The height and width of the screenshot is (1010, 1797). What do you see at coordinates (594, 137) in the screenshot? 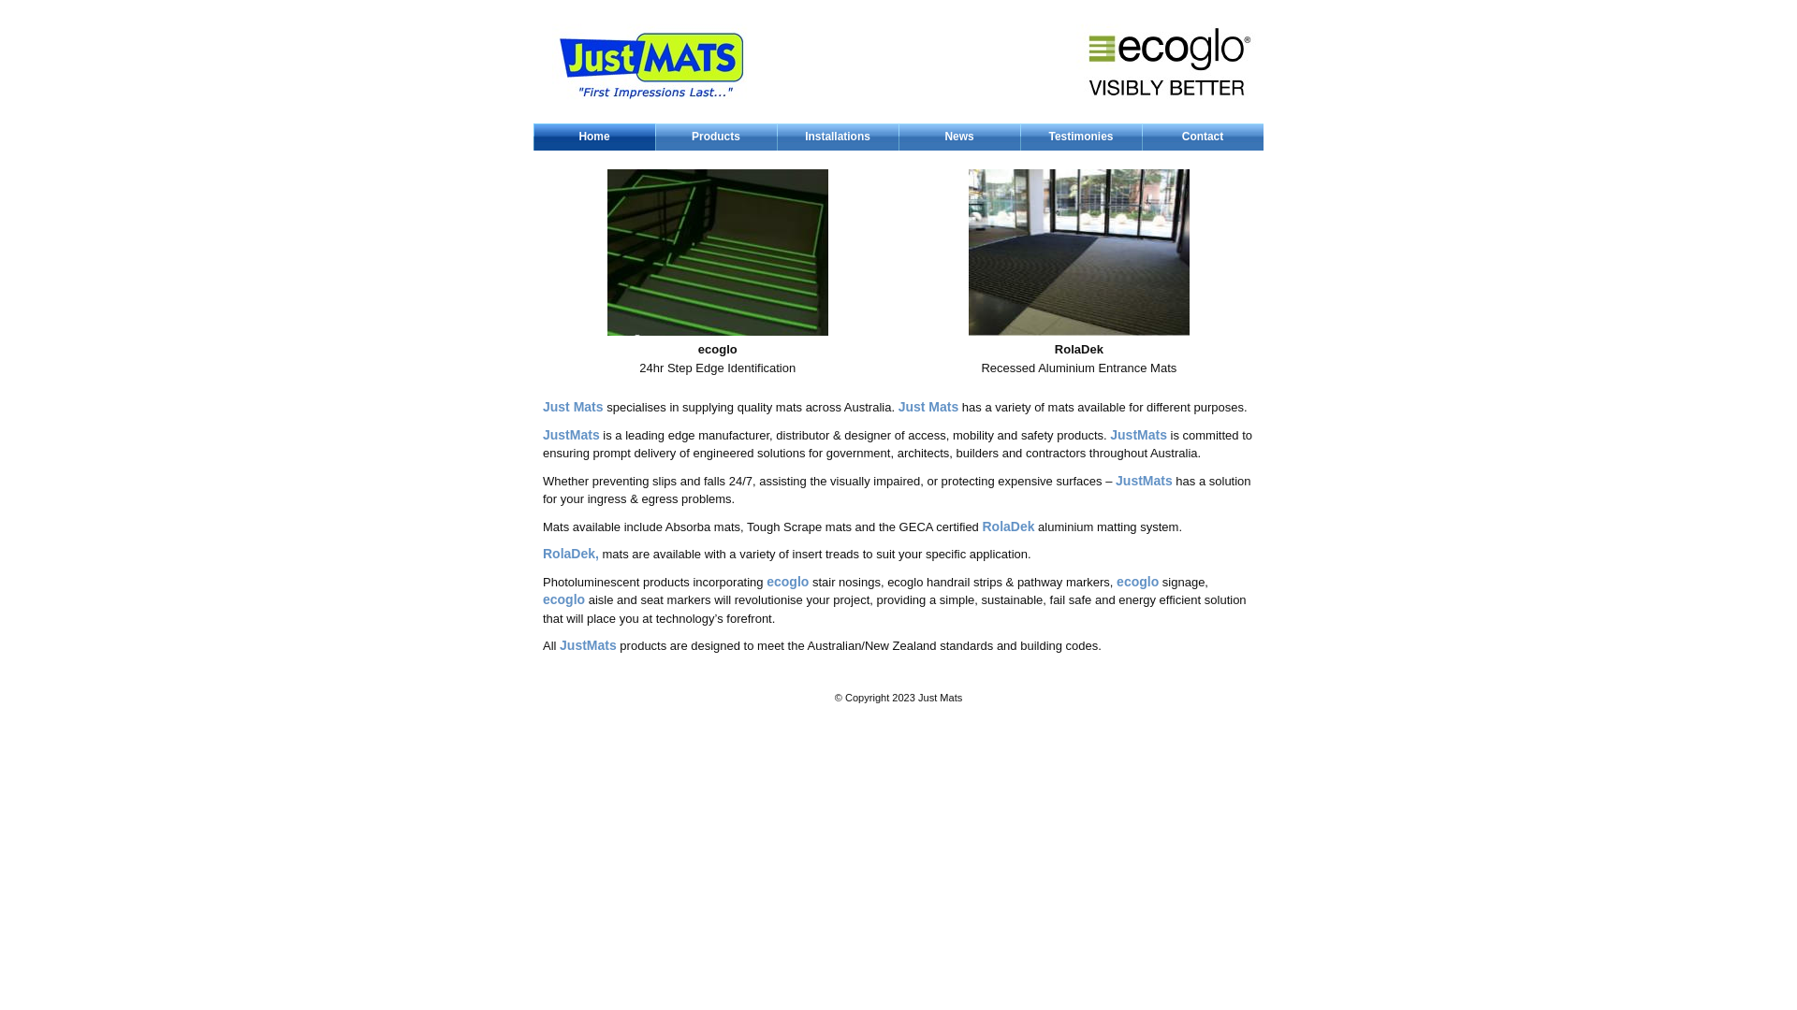
I see `Home` at bounding box center [594, 137].